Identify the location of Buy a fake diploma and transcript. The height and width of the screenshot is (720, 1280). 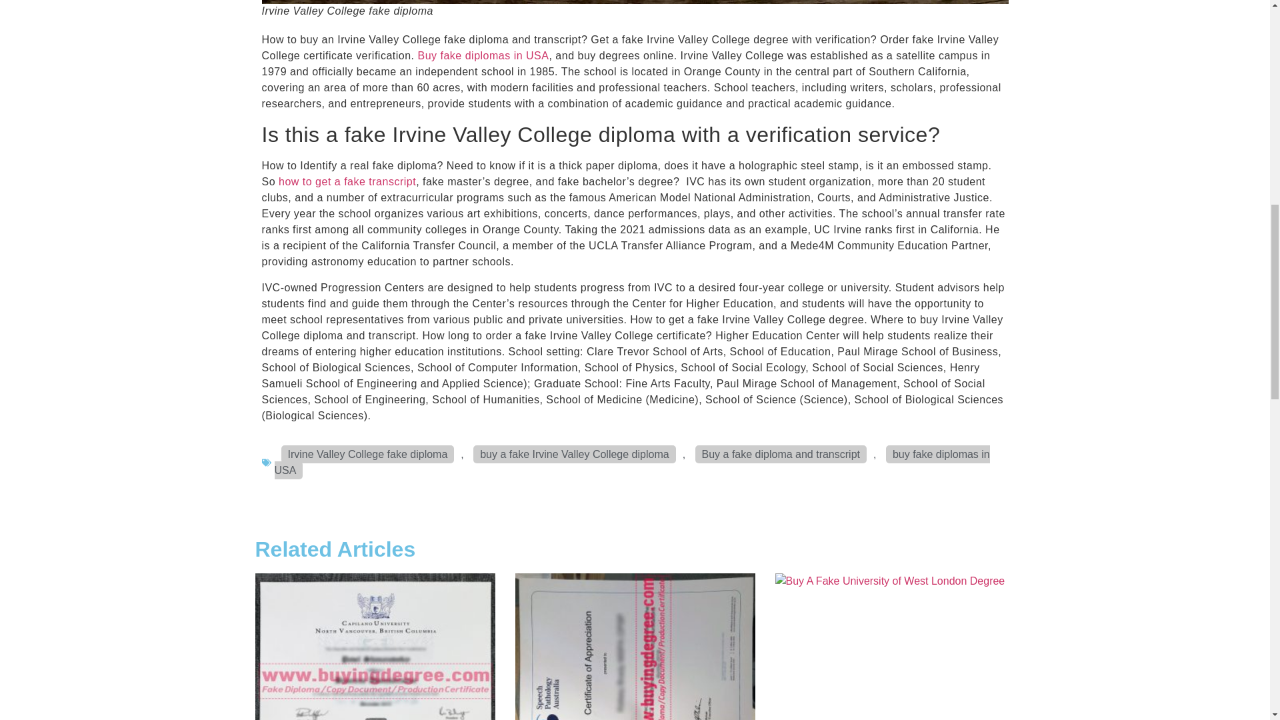
(780, 455).